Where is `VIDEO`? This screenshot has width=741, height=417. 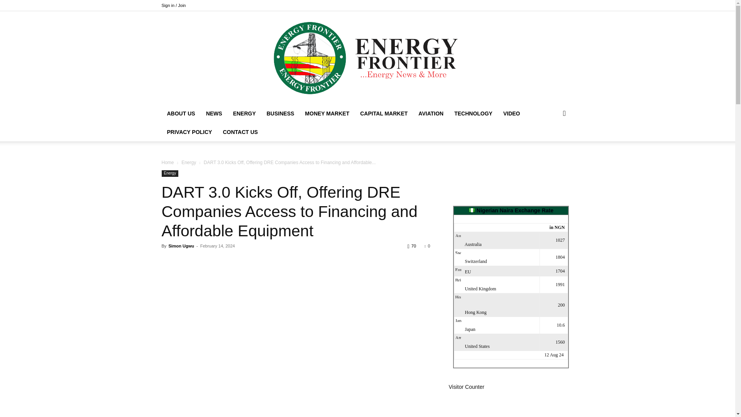
VIDEO is located at coordinates (512, 114).